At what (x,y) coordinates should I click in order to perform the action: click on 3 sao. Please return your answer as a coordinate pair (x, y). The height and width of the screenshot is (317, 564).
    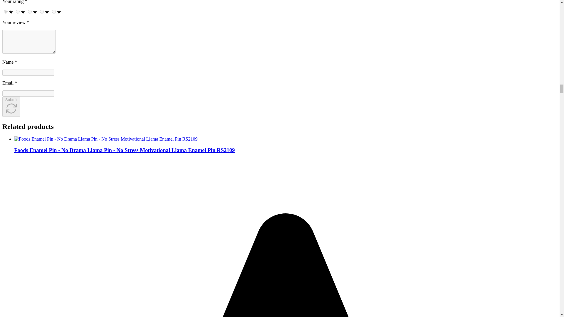
    Looking at the image, I should click on (35, 12).